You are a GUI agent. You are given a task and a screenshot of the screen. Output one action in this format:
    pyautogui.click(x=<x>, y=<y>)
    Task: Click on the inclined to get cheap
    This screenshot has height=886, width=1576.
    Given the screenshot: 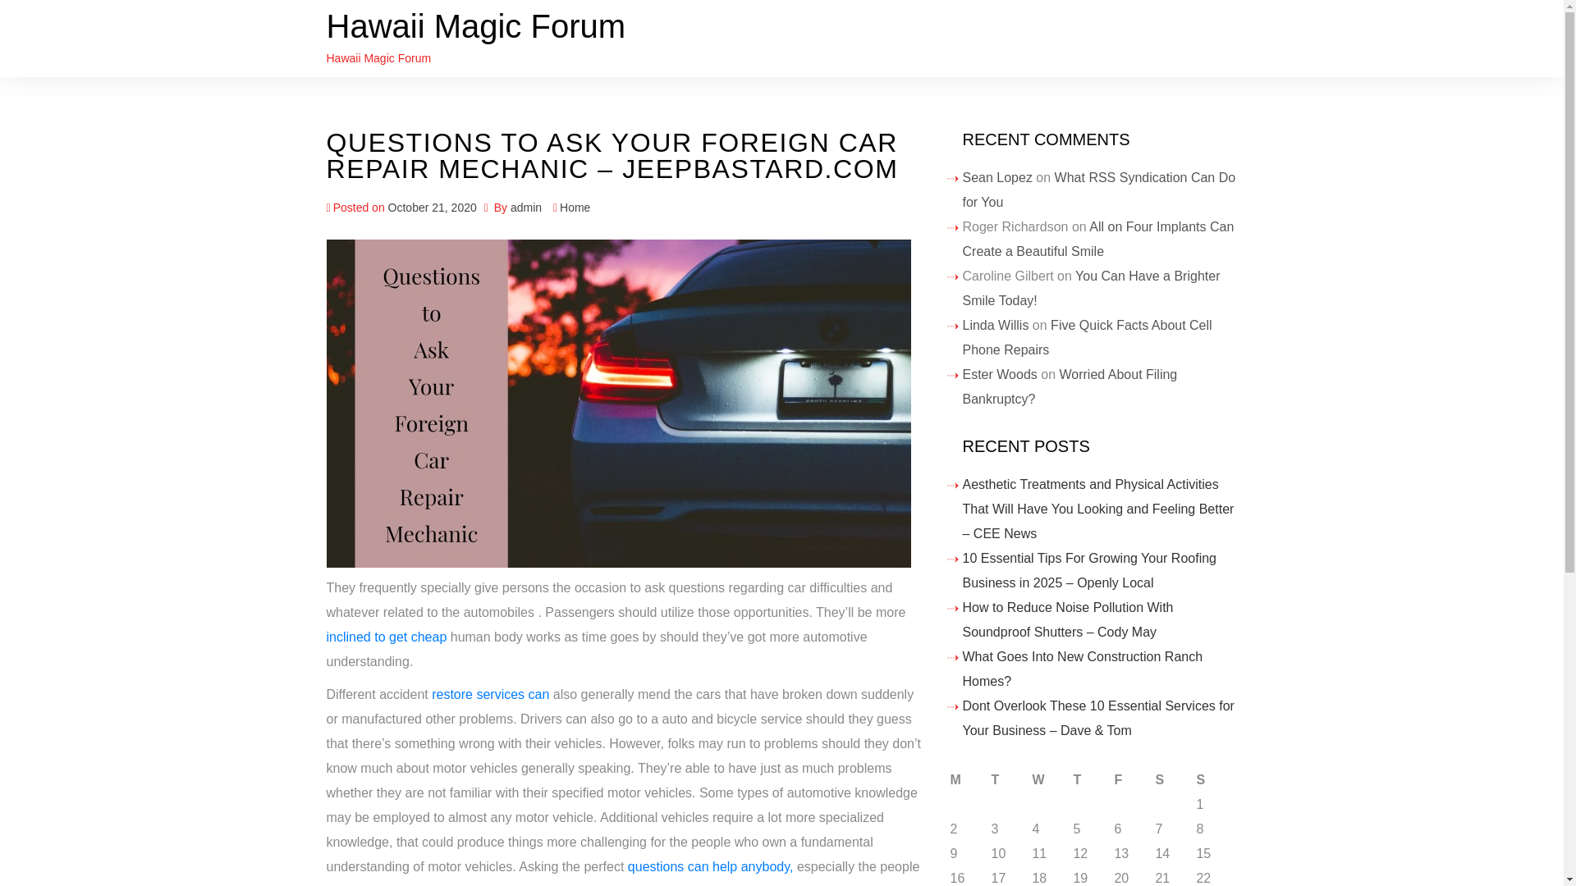 What is the action you would take?
    pyautogui.click(x=387, y=637)
    